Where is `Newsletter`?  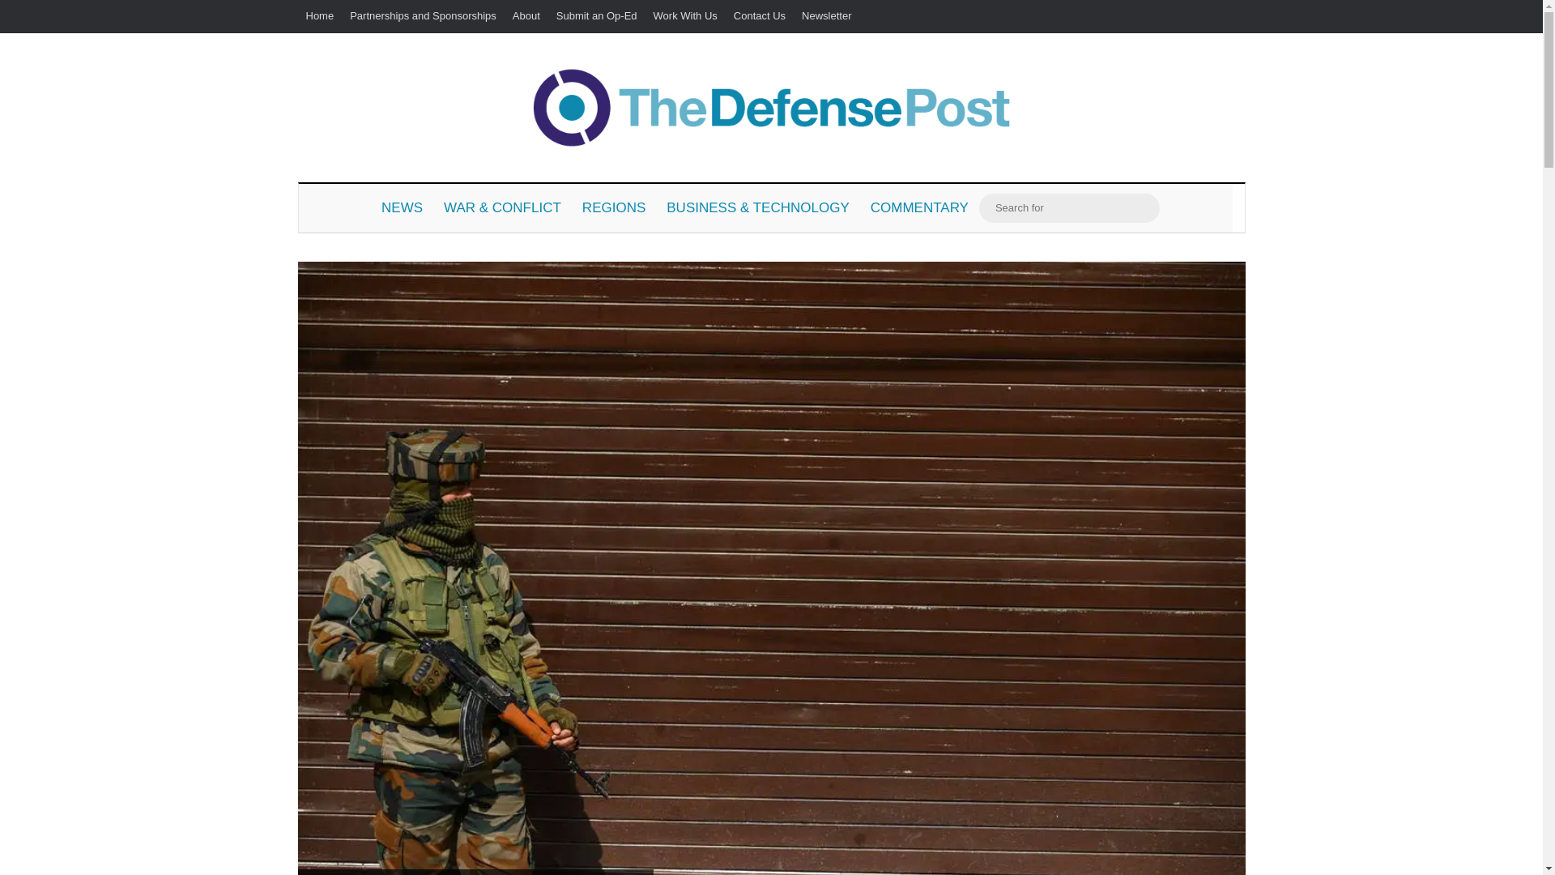
Newsletter is located at coordinates (826, 16).